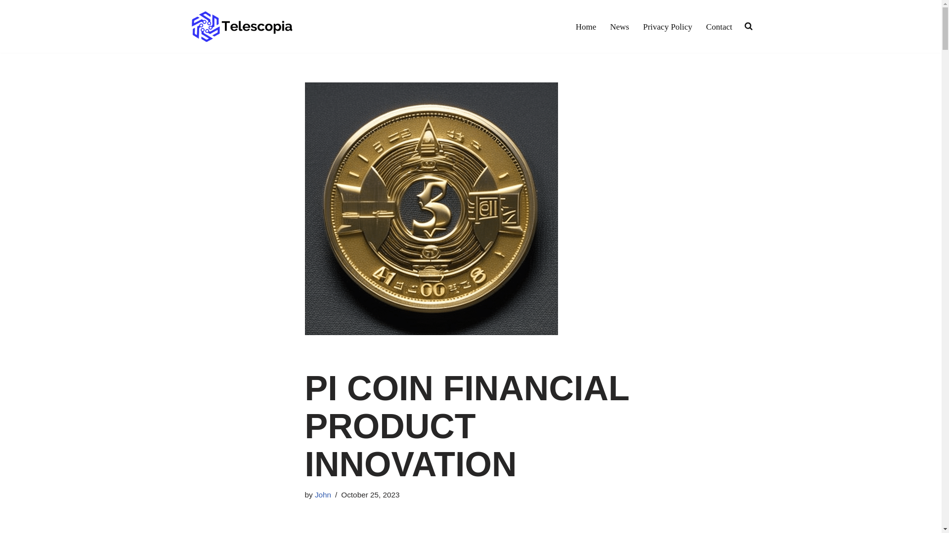 The height and width of the screenshot is (533, 949). I want to click on News, so click(619, 27).